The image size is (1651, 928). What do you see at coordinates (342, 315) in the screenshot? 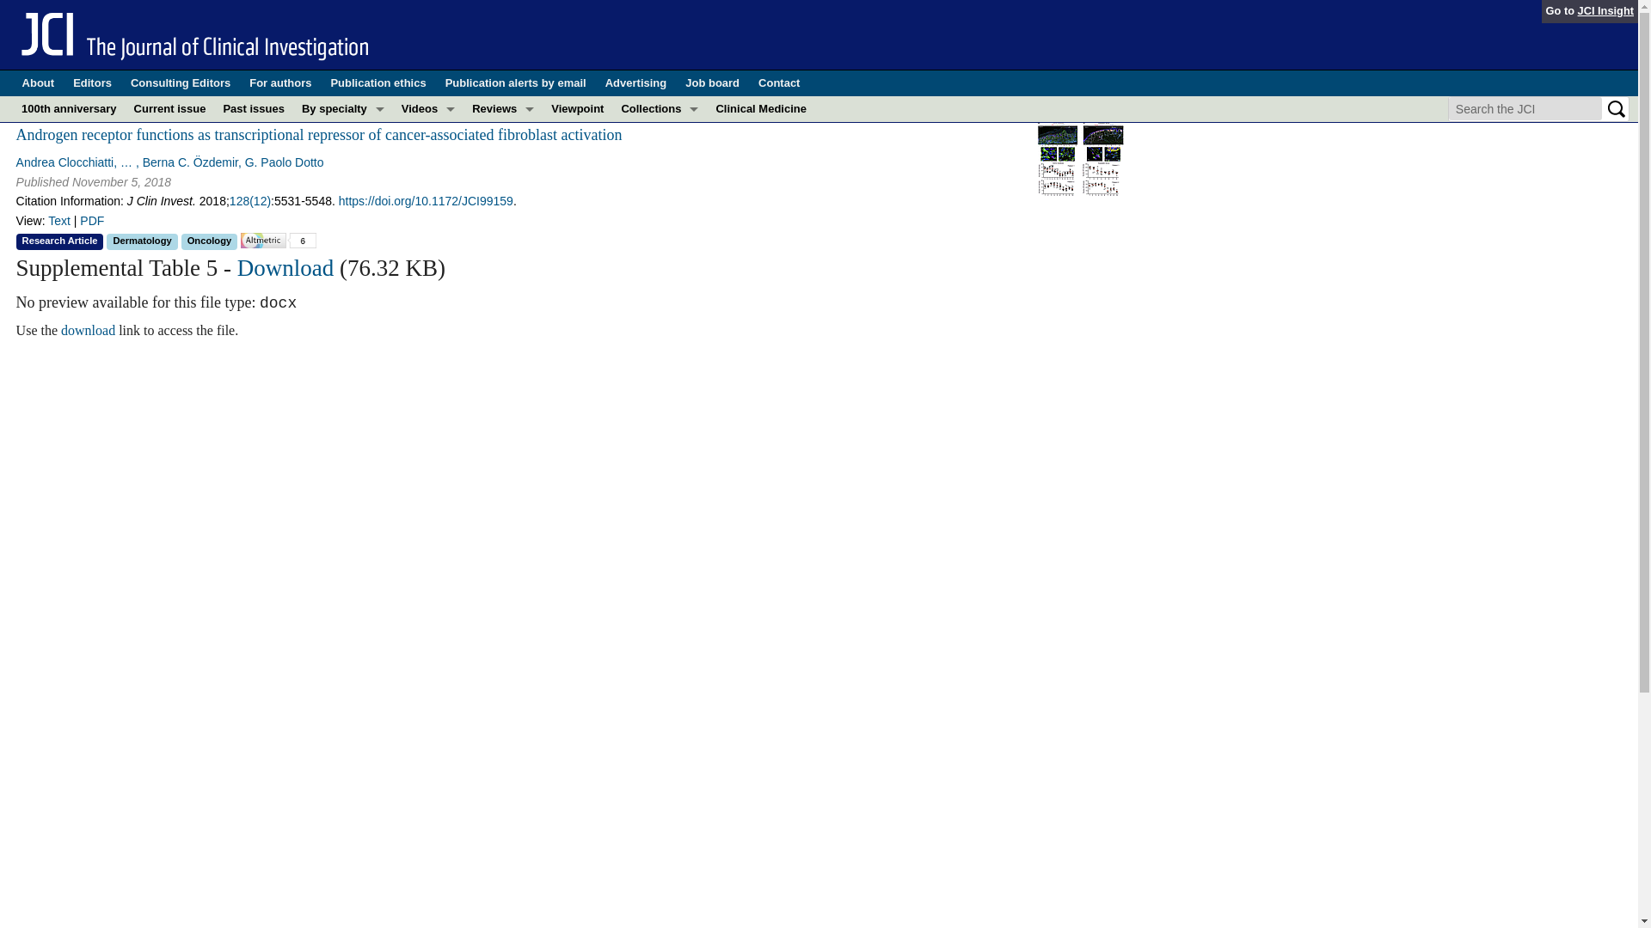
I see `Oncology` at bounding box center [342, 315].